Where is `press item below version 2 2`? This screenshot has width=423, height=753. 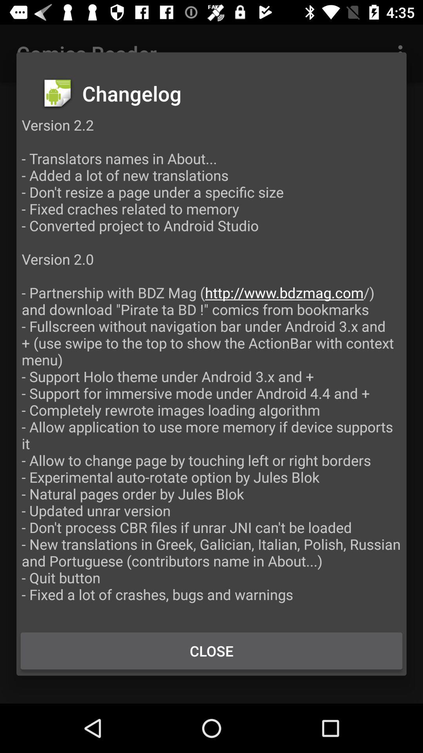
press item below version 2 2 is located at coordinates (211, 651).